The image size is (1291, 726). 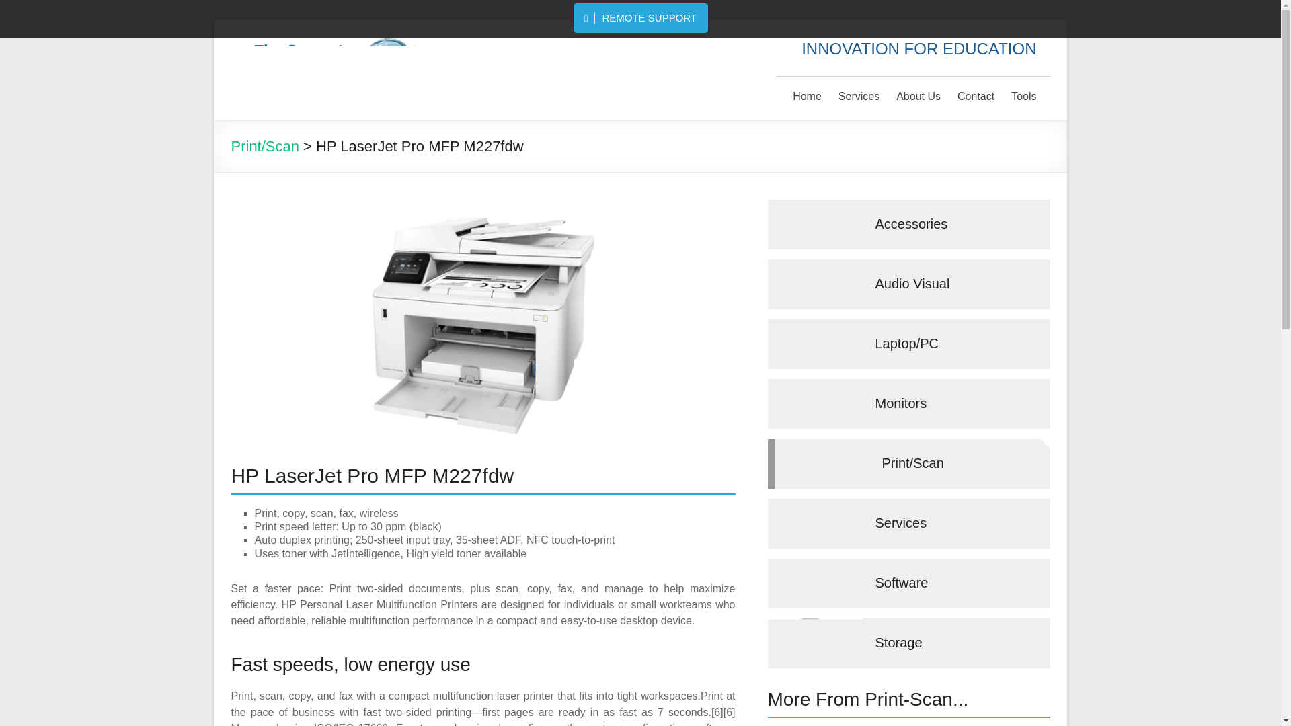 I want to click on Audio Visual, so click(x=909, y=284).